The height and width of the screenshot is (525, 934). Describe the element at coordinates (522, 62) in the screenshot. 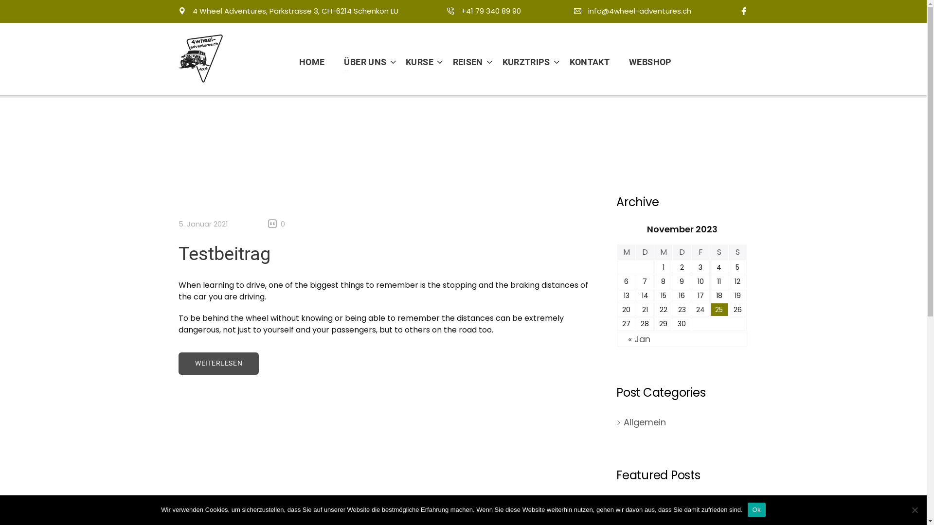

I see `KURZTRIPS` at that location.